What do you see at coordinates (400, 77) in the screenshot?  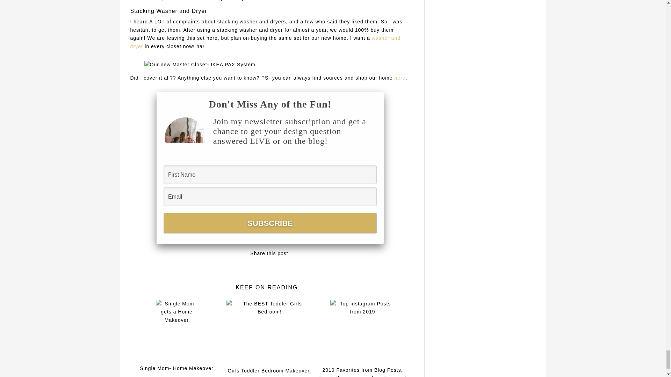 I see `here` at bounding box center [400, 77].